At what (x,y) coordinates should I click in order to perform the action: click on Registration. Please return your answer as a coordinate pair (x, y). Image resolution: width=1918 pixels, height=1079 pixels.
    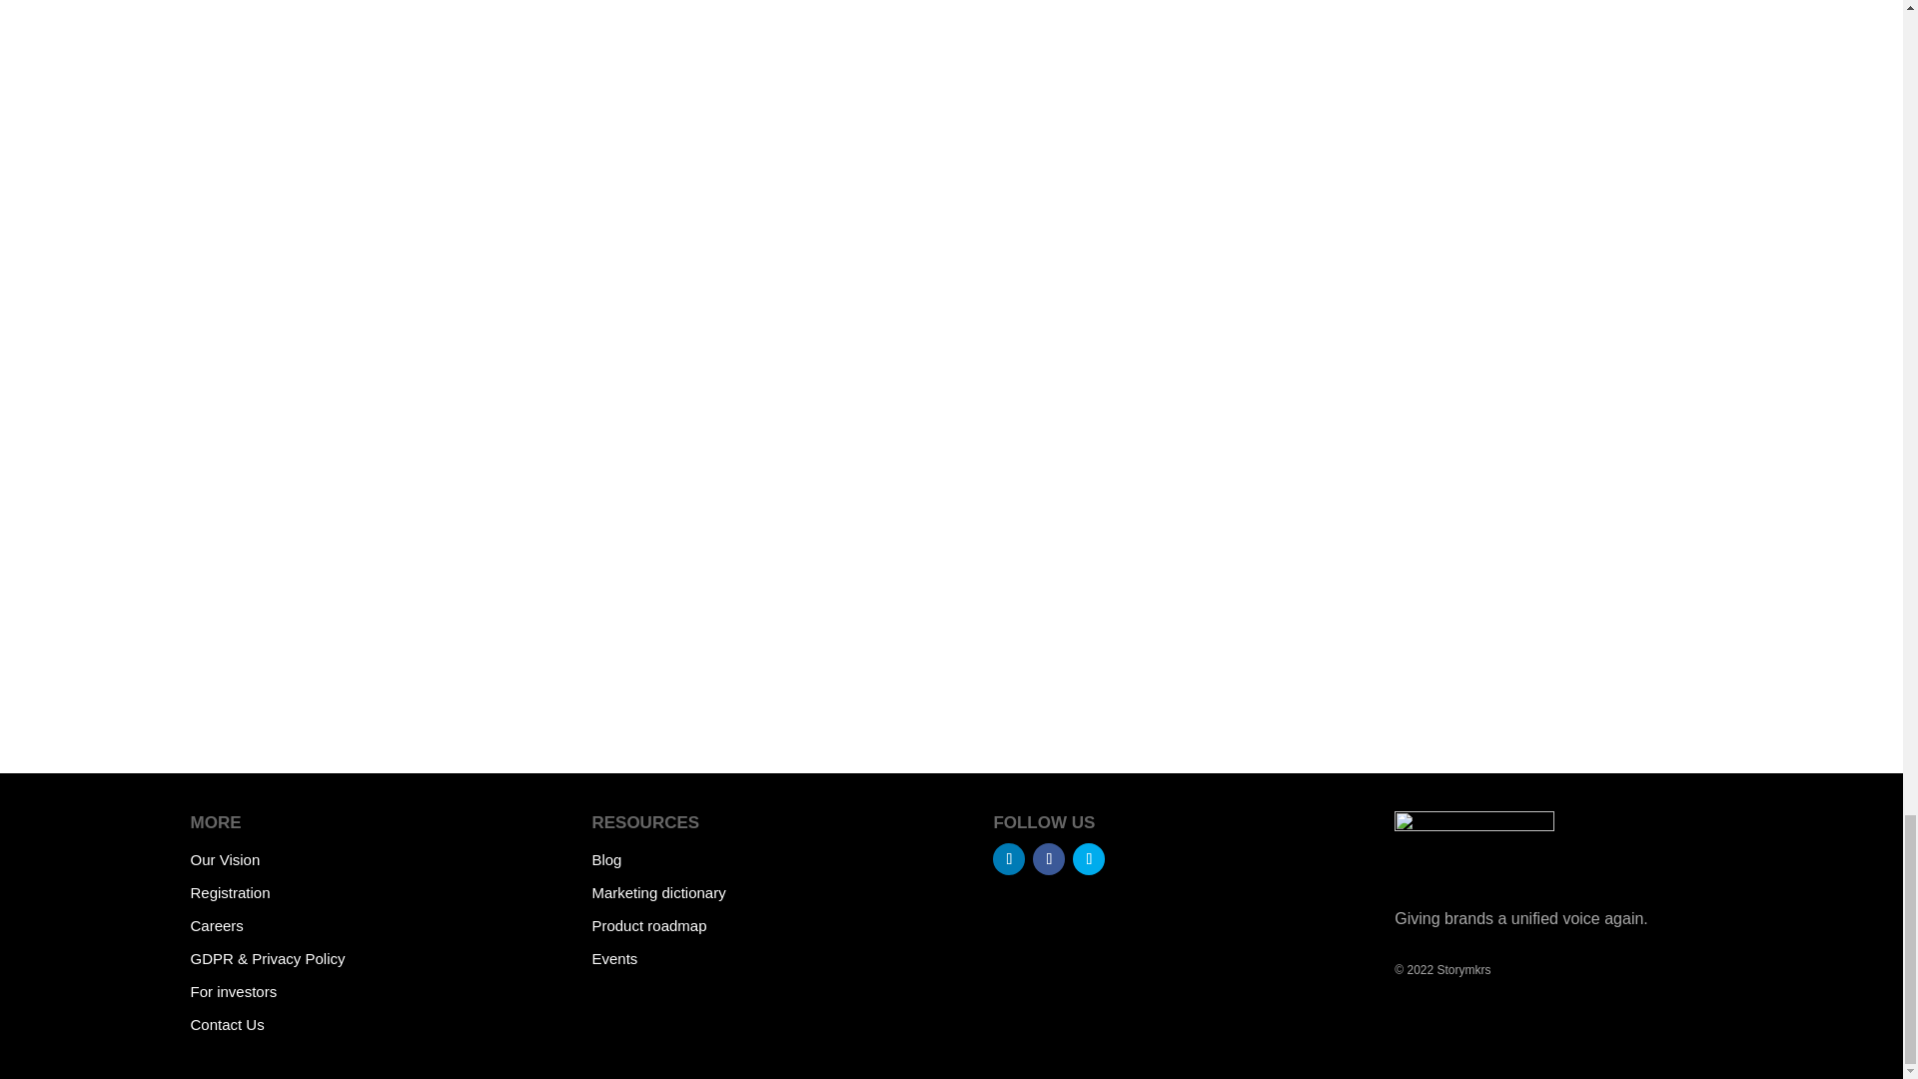
    Looking at the image, I should click on (230, 891).